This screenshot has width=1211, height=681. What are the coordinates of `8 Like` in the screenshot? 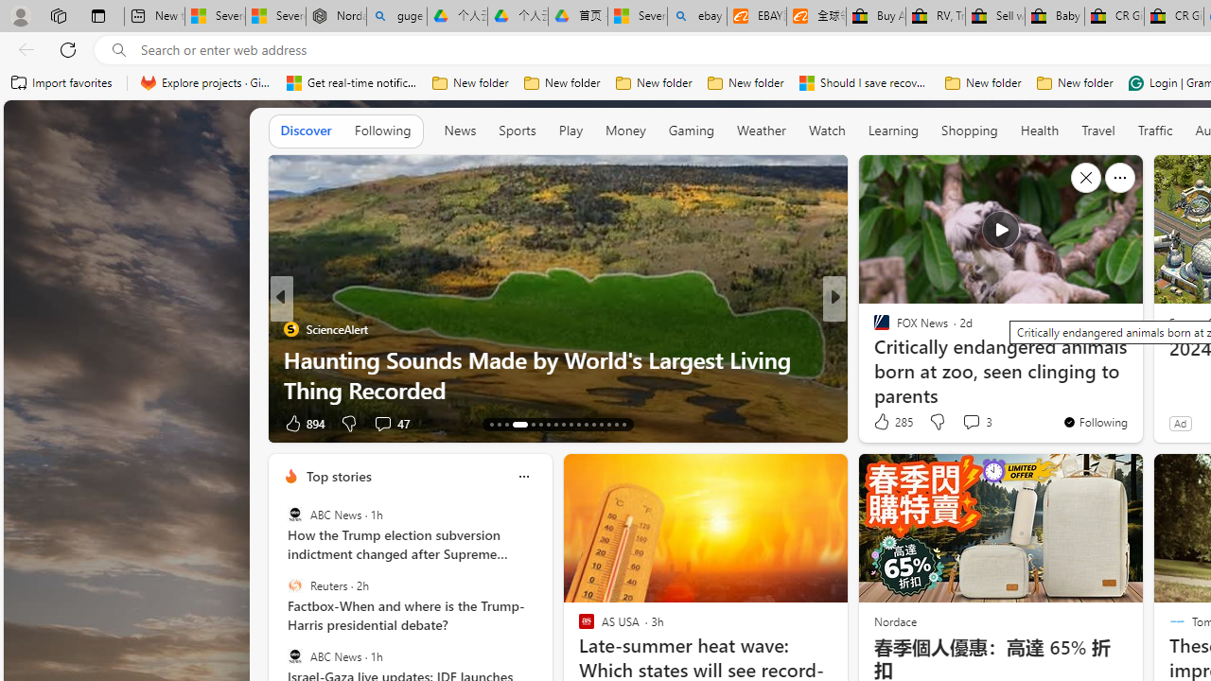 It's located at (880, 423).